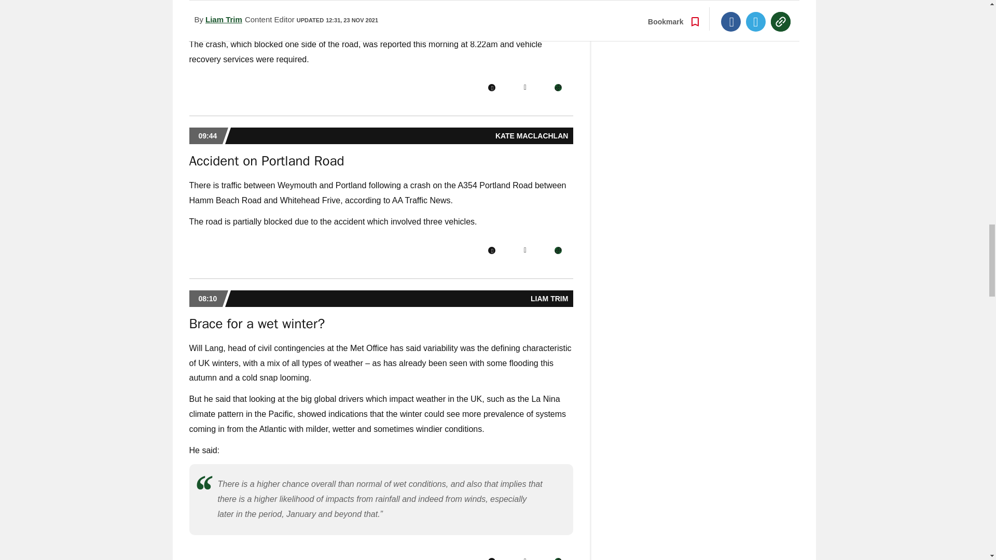  Describe the element at coordinates (525, 250) in the screenshot. I see `Twitter` at that location.